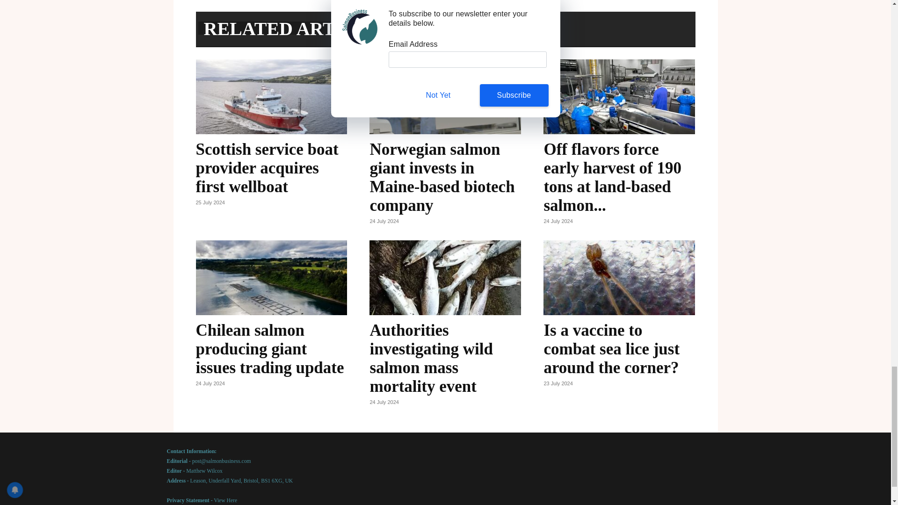  I want to click on Scottish service boat provider acquires first wellboat, so click(271, 97).